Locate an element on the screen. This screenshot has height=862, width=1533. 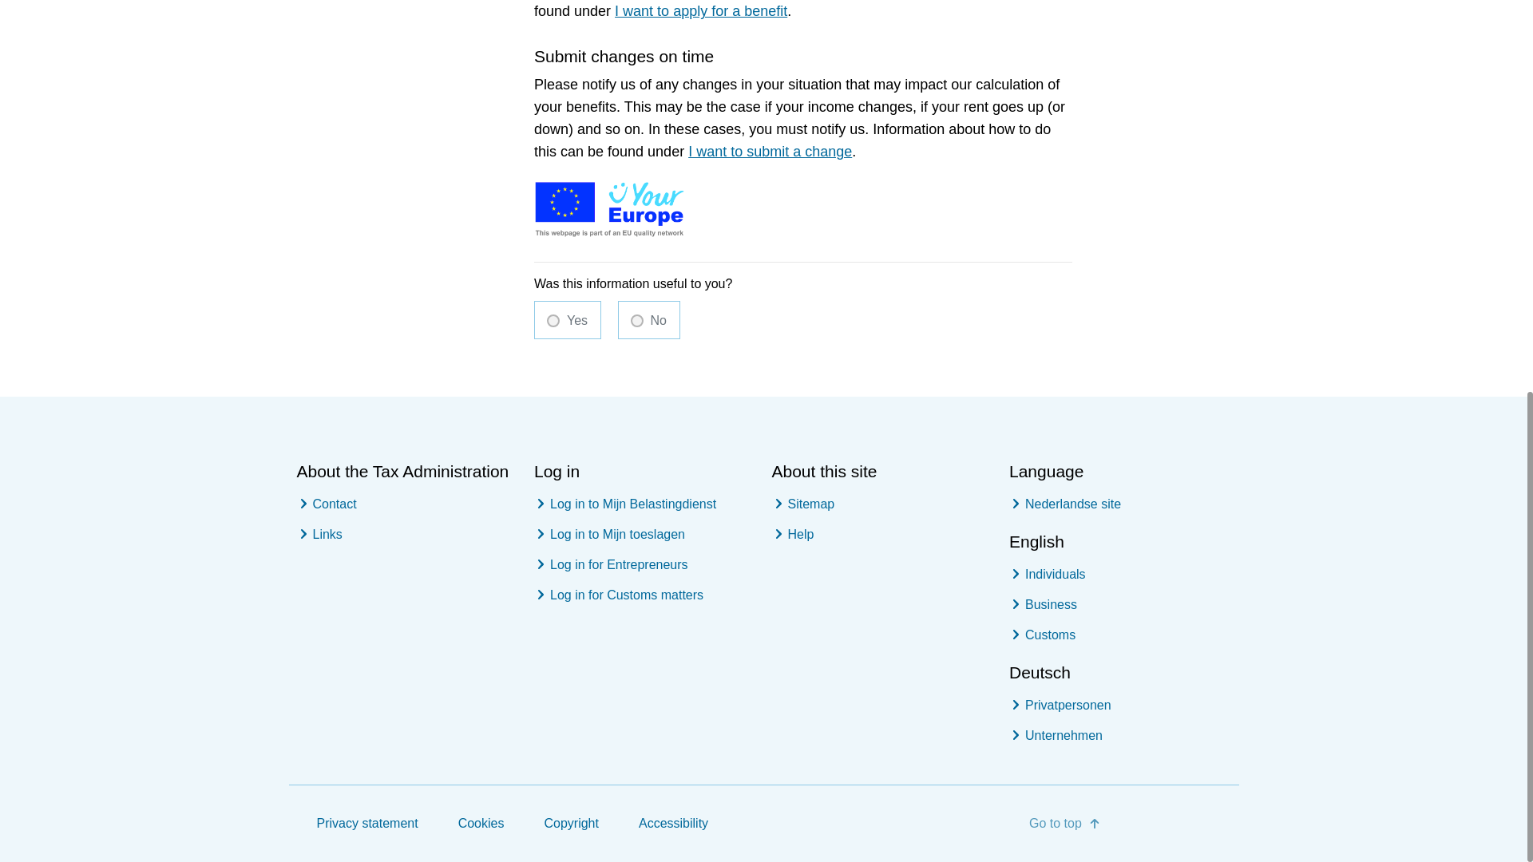
I want to apply for a benefit is located at coordinates (701, 11).